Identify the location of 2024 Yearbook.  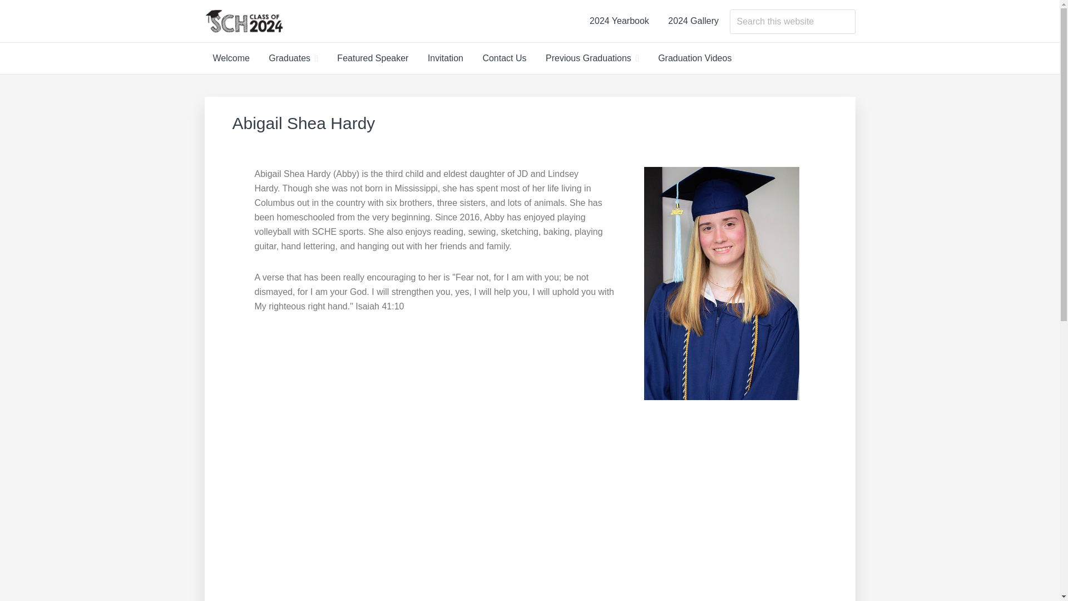
(619, 21).